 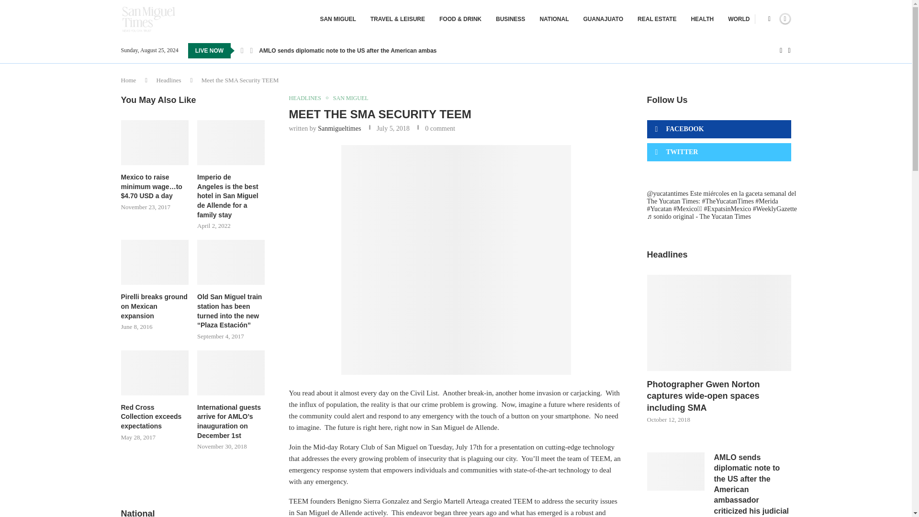 I want to click on REAL ESTATE, so click(x=657, y=19).